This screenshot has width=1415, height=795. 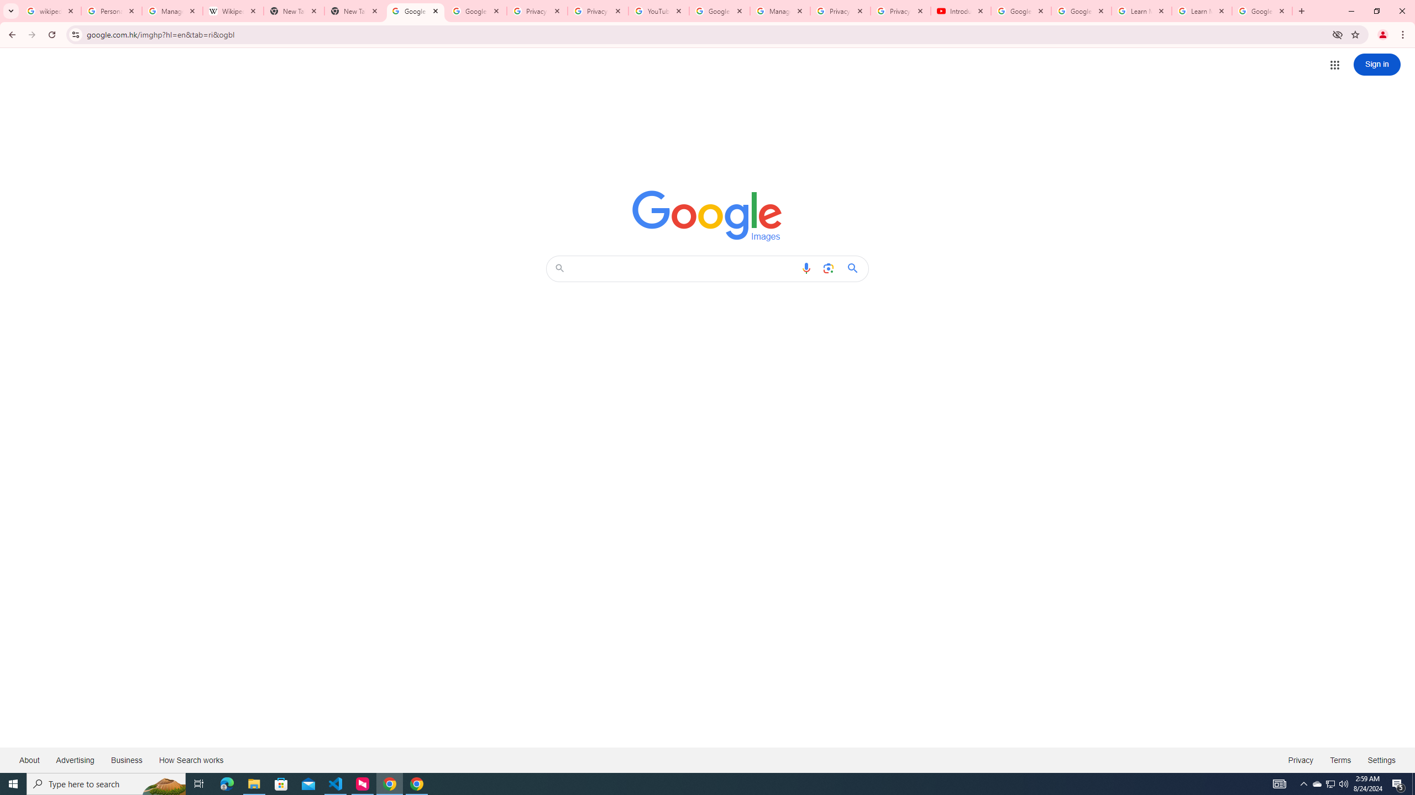 I want to click on Search by image, so click(x=828, y=268).